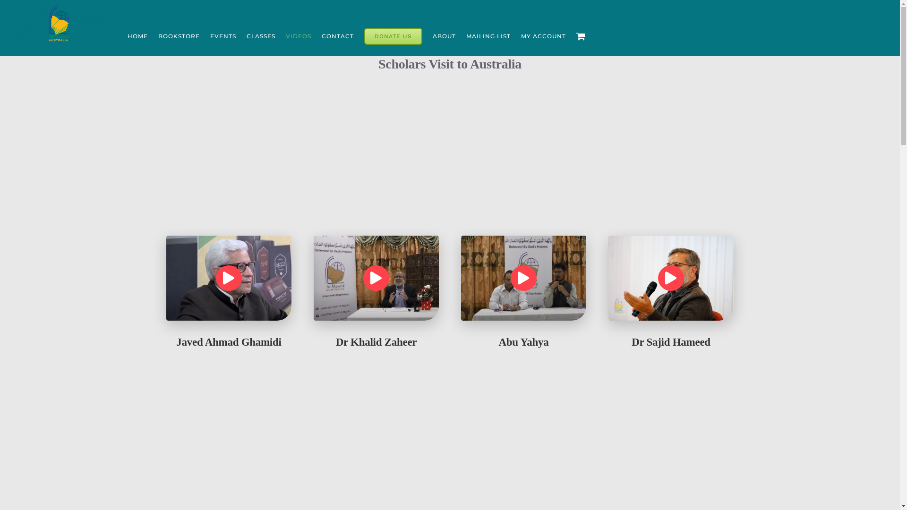 This screenshot has width=907, height=510. I want to click on Home, so click(437, 68).